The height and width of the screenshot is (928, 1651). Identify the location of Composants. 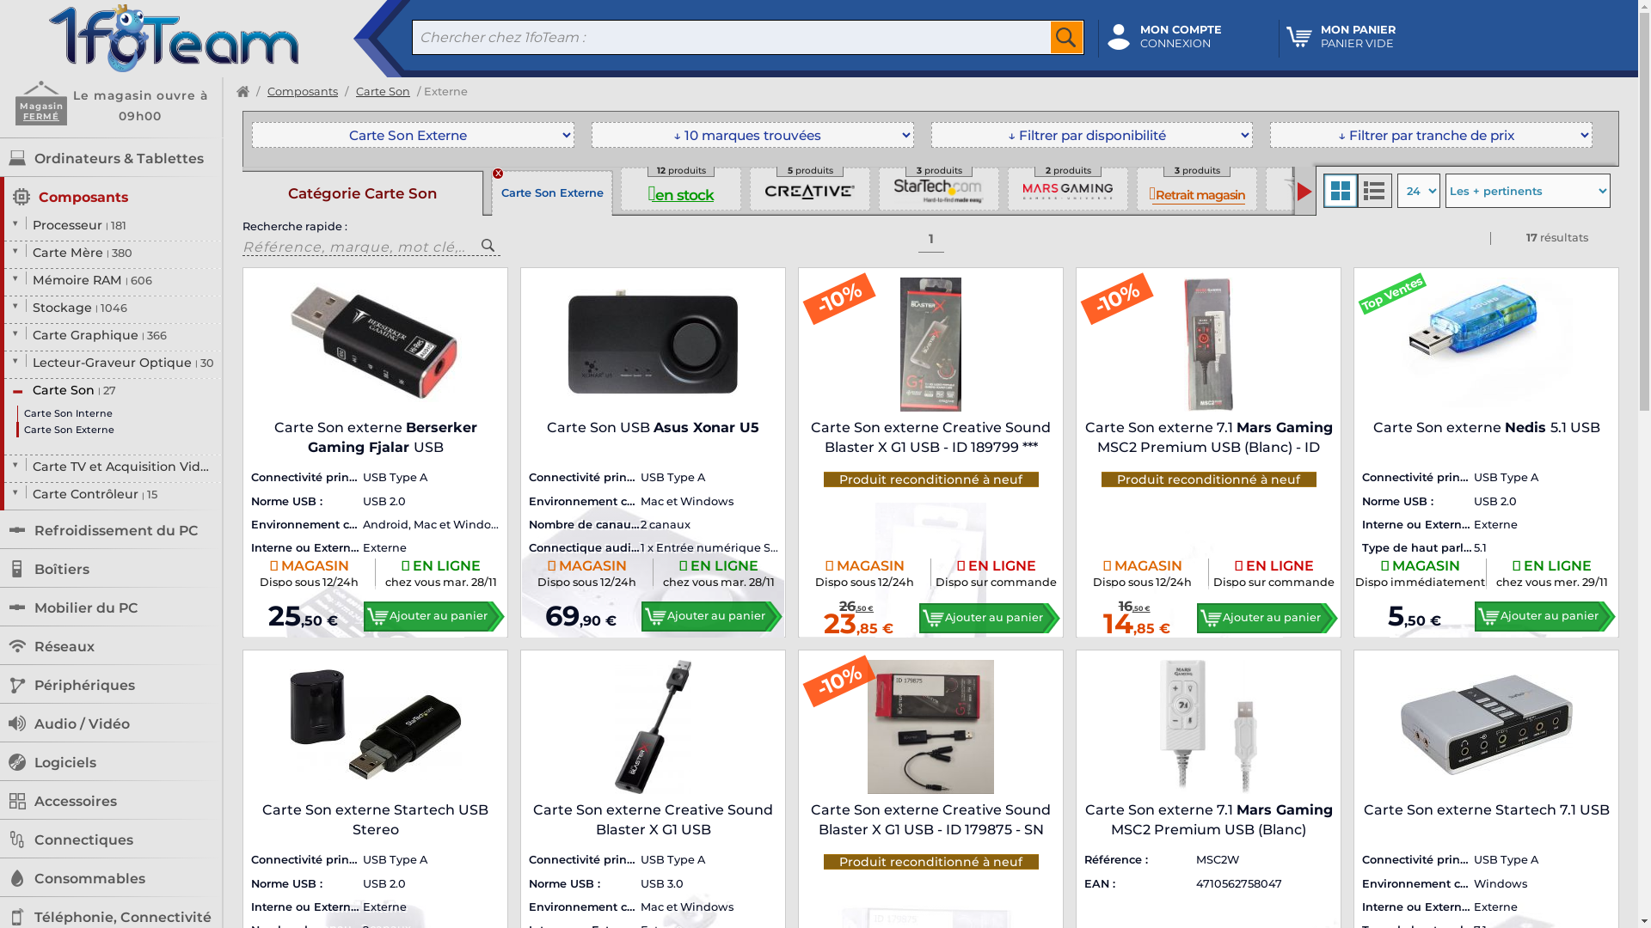
(303, 93).